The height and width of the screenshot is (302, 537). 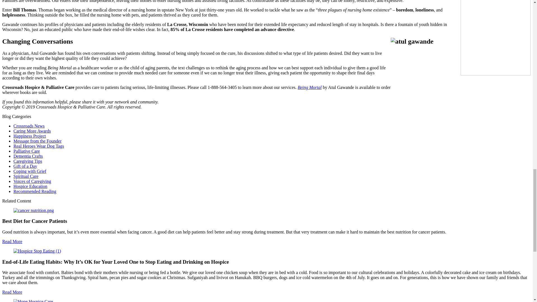 I want to click on Recommended Reading, so click(x=35, y=191).